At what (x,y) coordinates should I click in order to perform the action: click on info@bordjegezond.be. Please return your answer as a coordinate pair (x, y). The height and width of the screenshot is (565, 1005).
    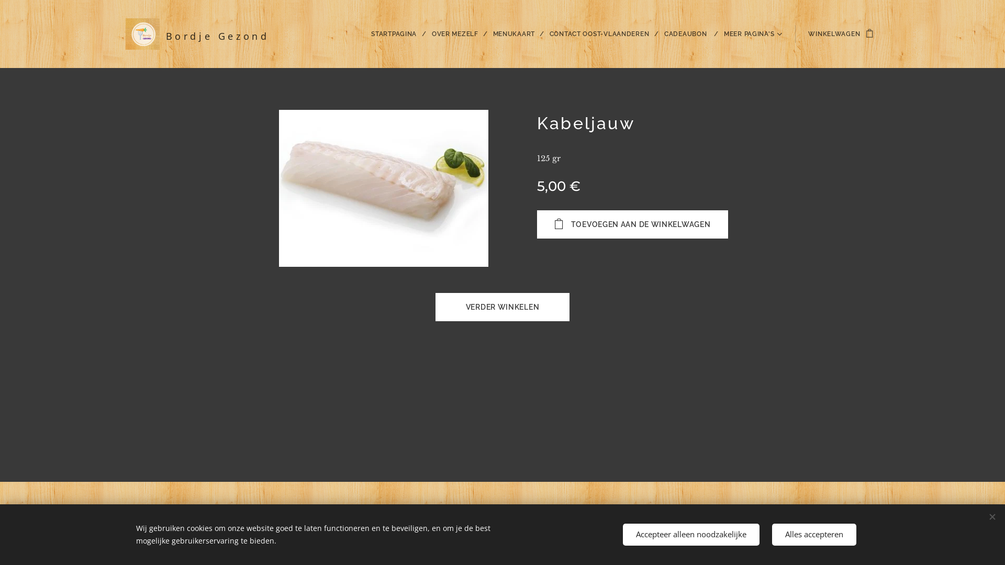
    Looking at the image, I should click on (638, 517).